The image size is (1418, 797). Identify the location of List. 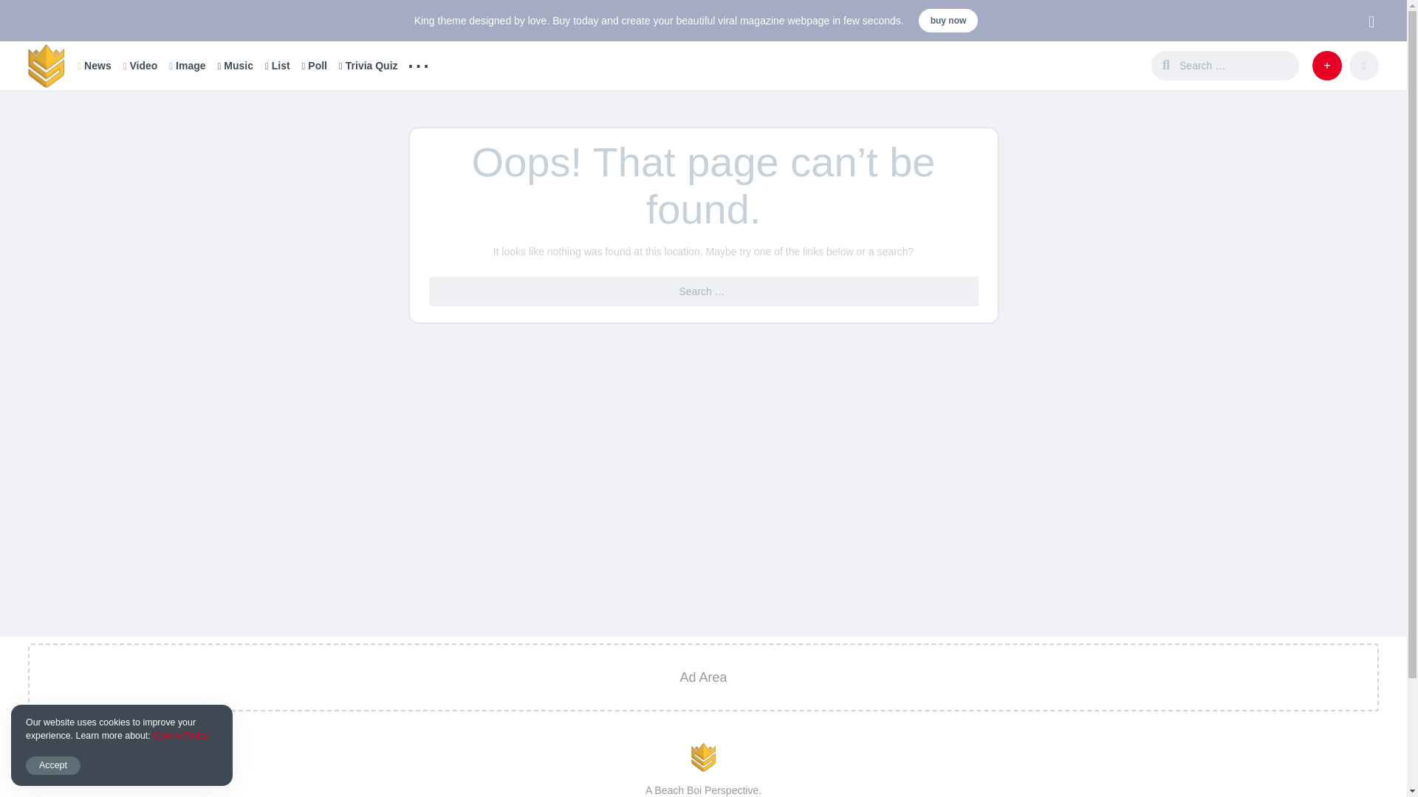
(278, 65).